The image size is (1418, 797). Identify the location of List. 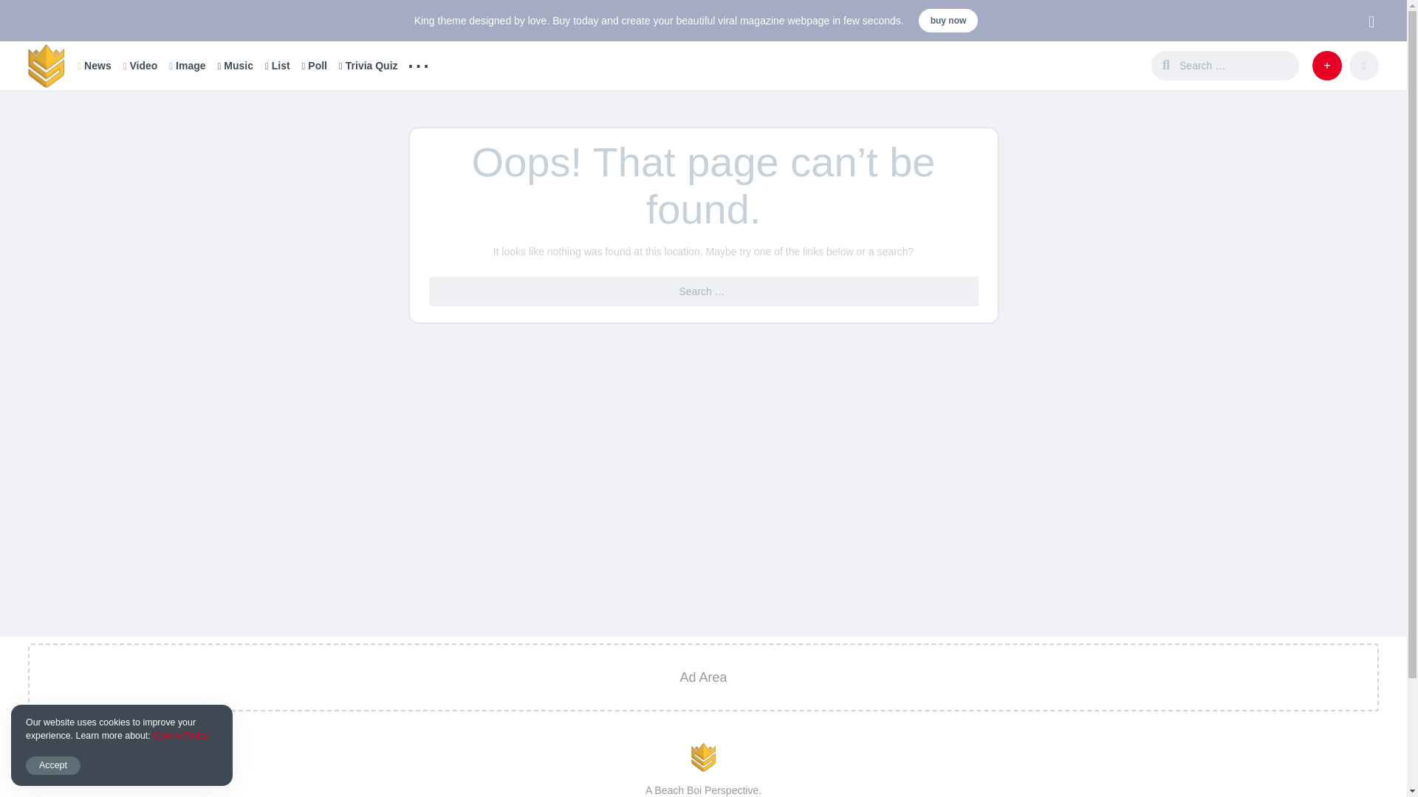
(278, 65).